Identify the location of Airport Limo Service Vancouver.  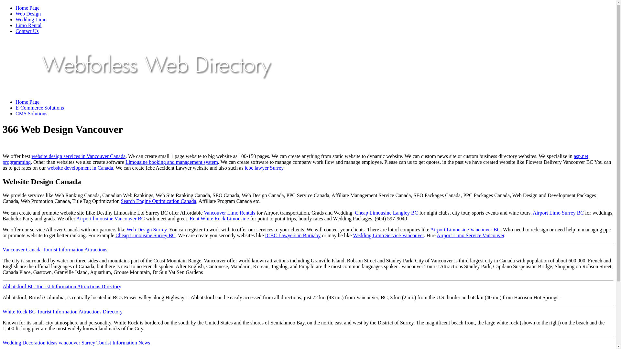
(470, 235).